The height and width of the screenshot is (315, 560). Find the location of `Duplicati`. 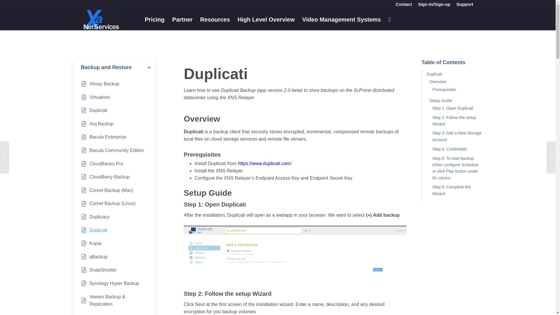

Duplicati is located at coordinates (98, 230).